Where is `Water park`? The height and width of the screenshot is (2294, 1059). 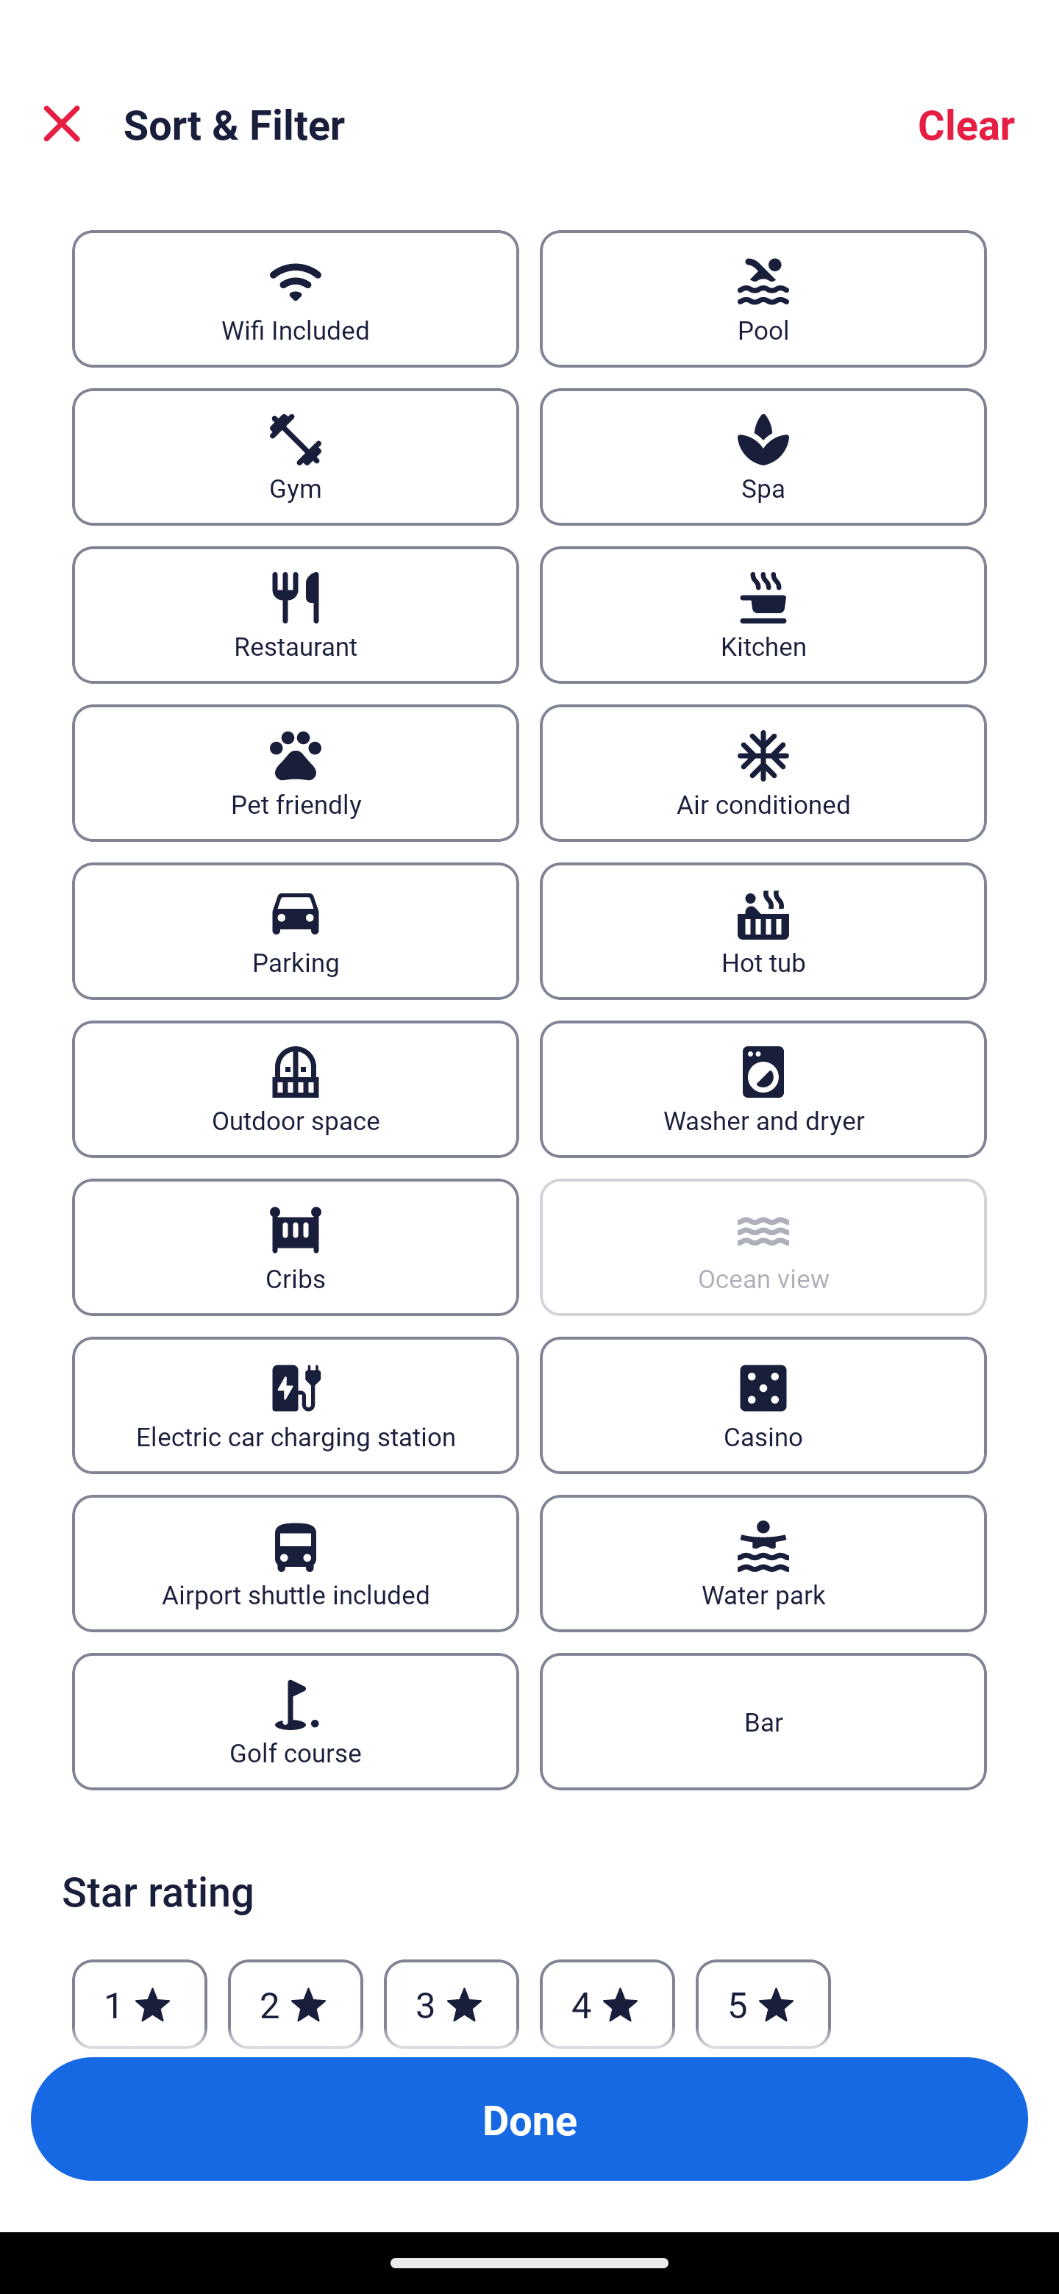
Water park is located at coordinates (763, 1565).